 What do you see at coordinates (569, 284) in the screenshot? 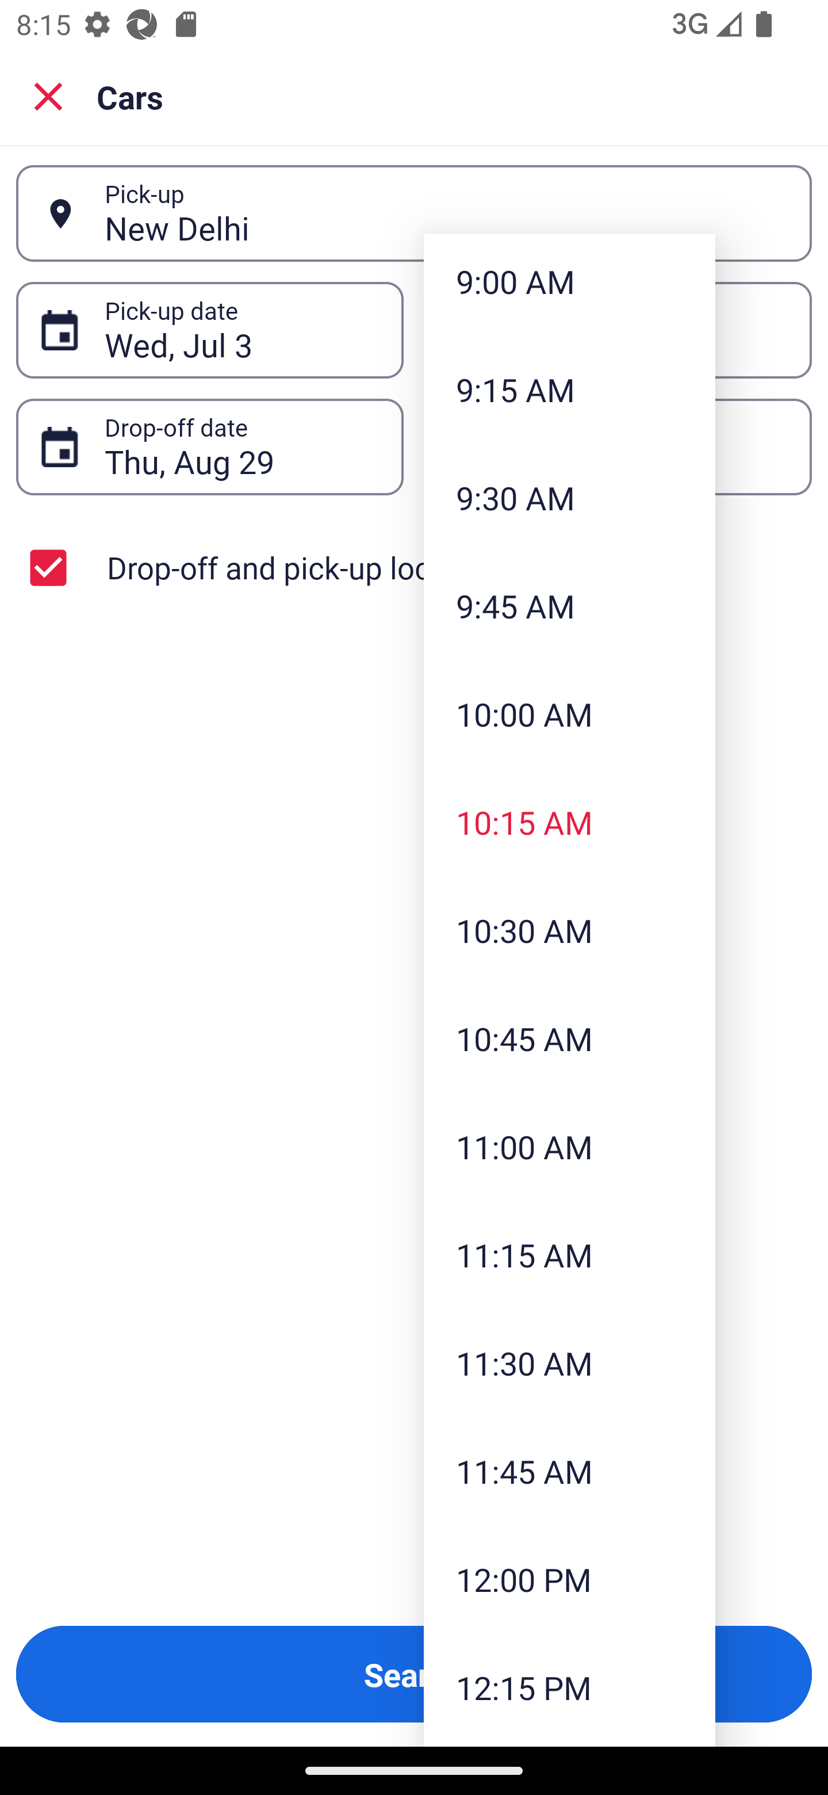
I see `9:00 AM` at bounding box center [569, 284].